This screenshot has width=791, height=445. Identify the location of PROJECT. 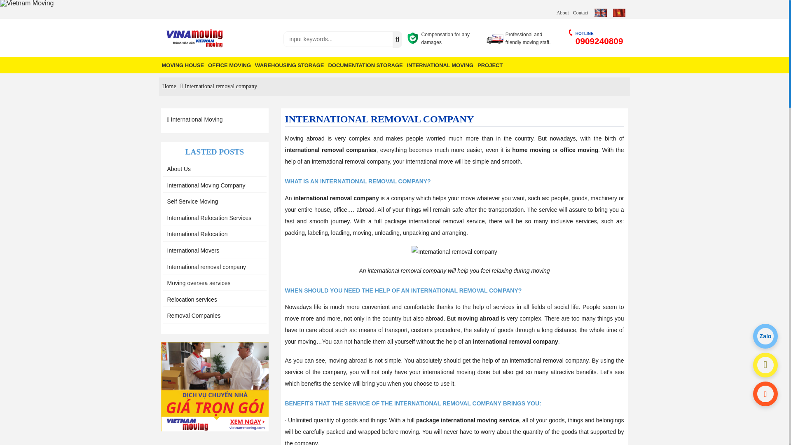
(489, 64).